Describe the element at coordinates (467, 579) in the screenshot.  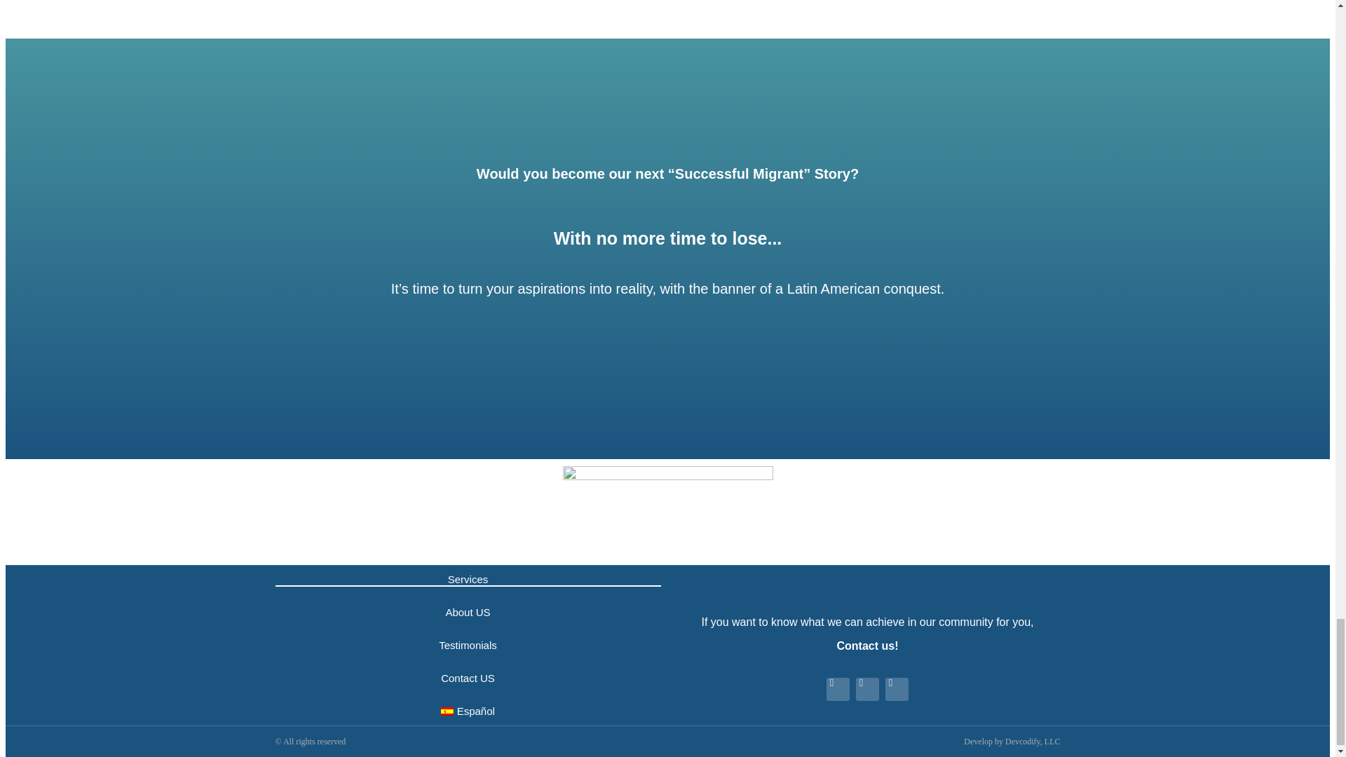
I see `Services` at that location.